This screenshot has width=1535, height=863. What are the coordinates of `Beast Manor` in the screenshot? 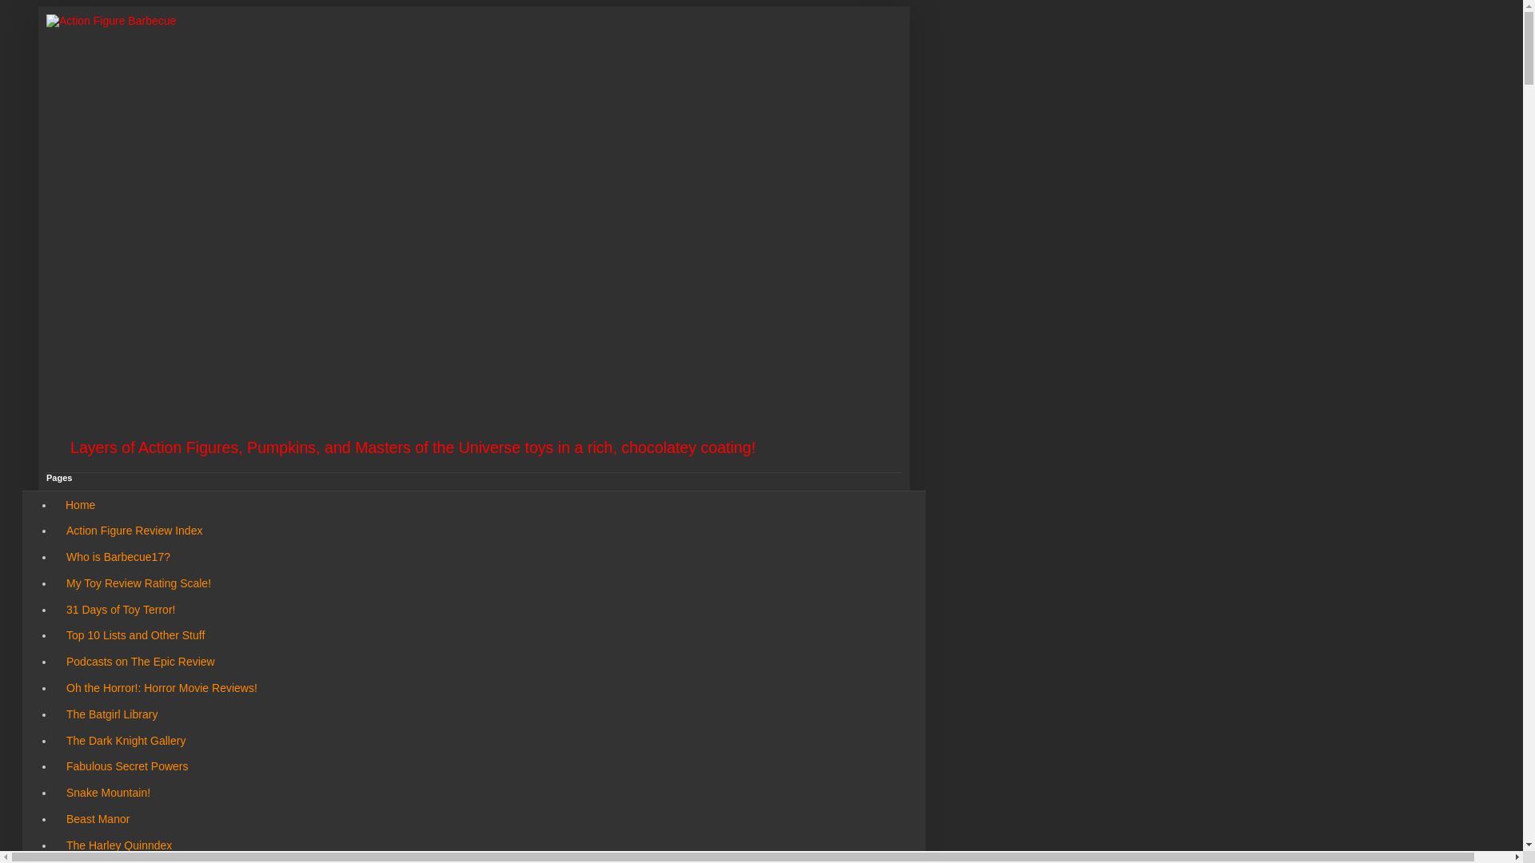 It's located at (98, 819).